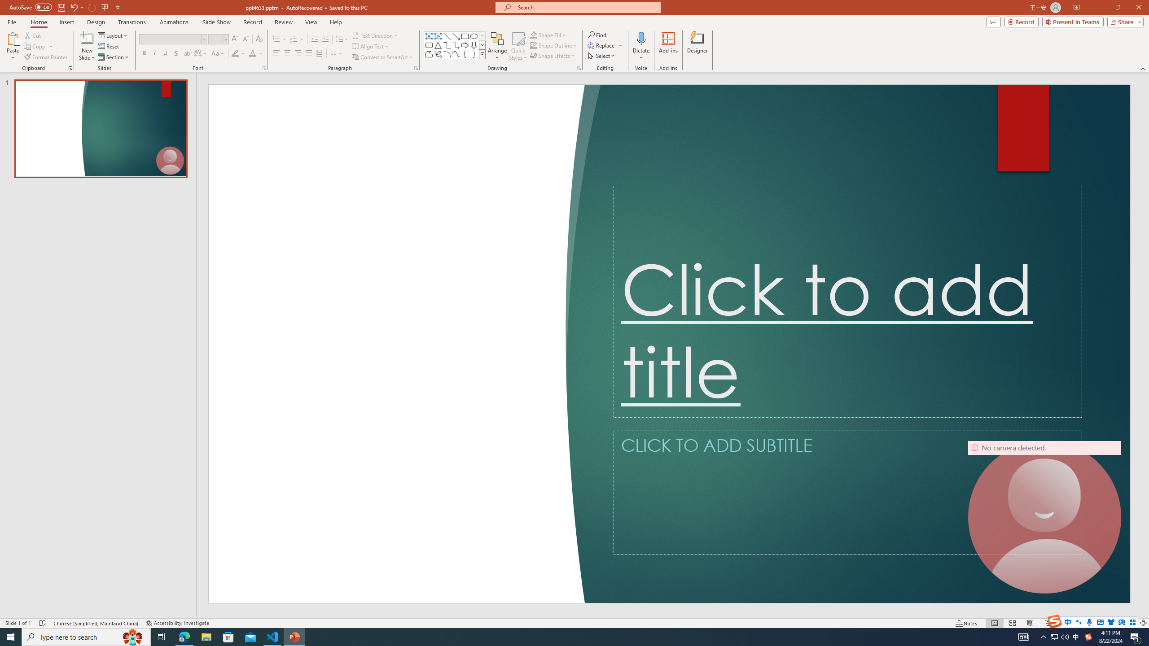  What do you see at coordinates (218, 54) in the screenshot?
I see `Change Case` at bounding box center [218, 54].